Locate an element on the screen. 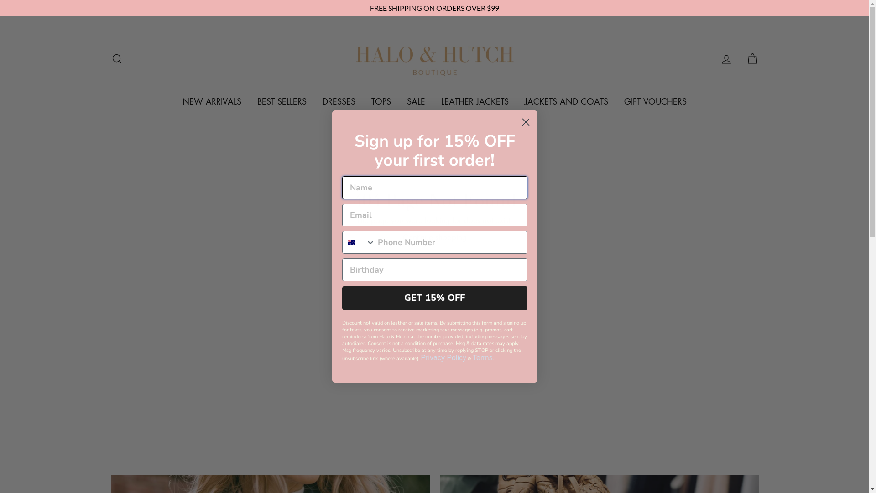 This screenshot has width=876, height=493. GIFT VOUCHERS is located at coordinates (655, 101).